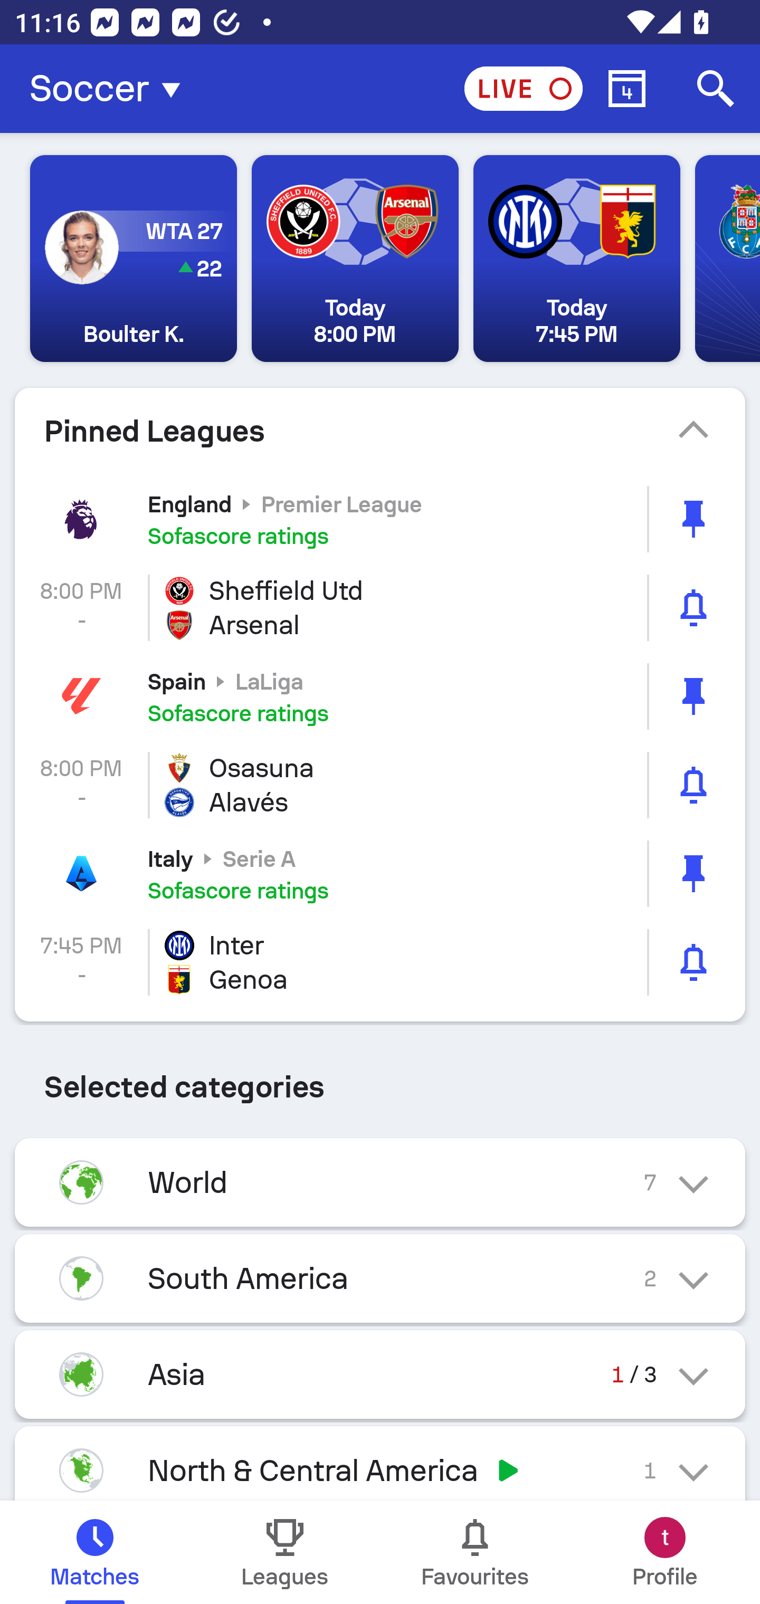  What do you see at coordinates (665, 1552) in the screenshot?
I see `Profile` at bounding box center [665, 1552].